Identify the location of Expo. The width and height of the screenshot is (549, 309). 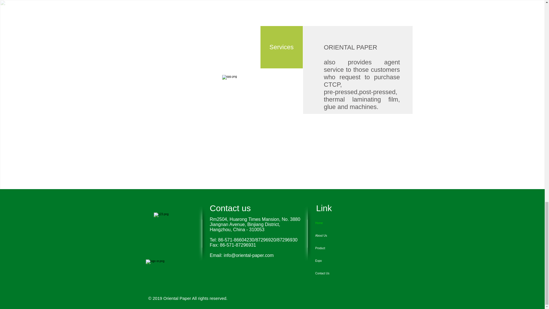
(334, 261).